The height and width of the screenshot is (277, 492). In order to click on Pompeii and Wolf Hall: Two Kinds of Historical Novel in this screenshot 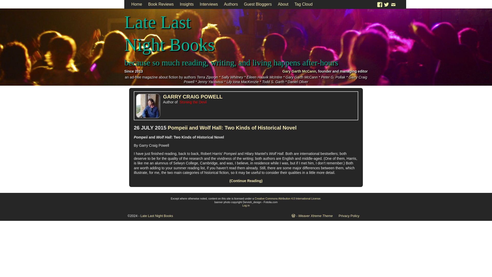, I will do `click(232, 128)`.